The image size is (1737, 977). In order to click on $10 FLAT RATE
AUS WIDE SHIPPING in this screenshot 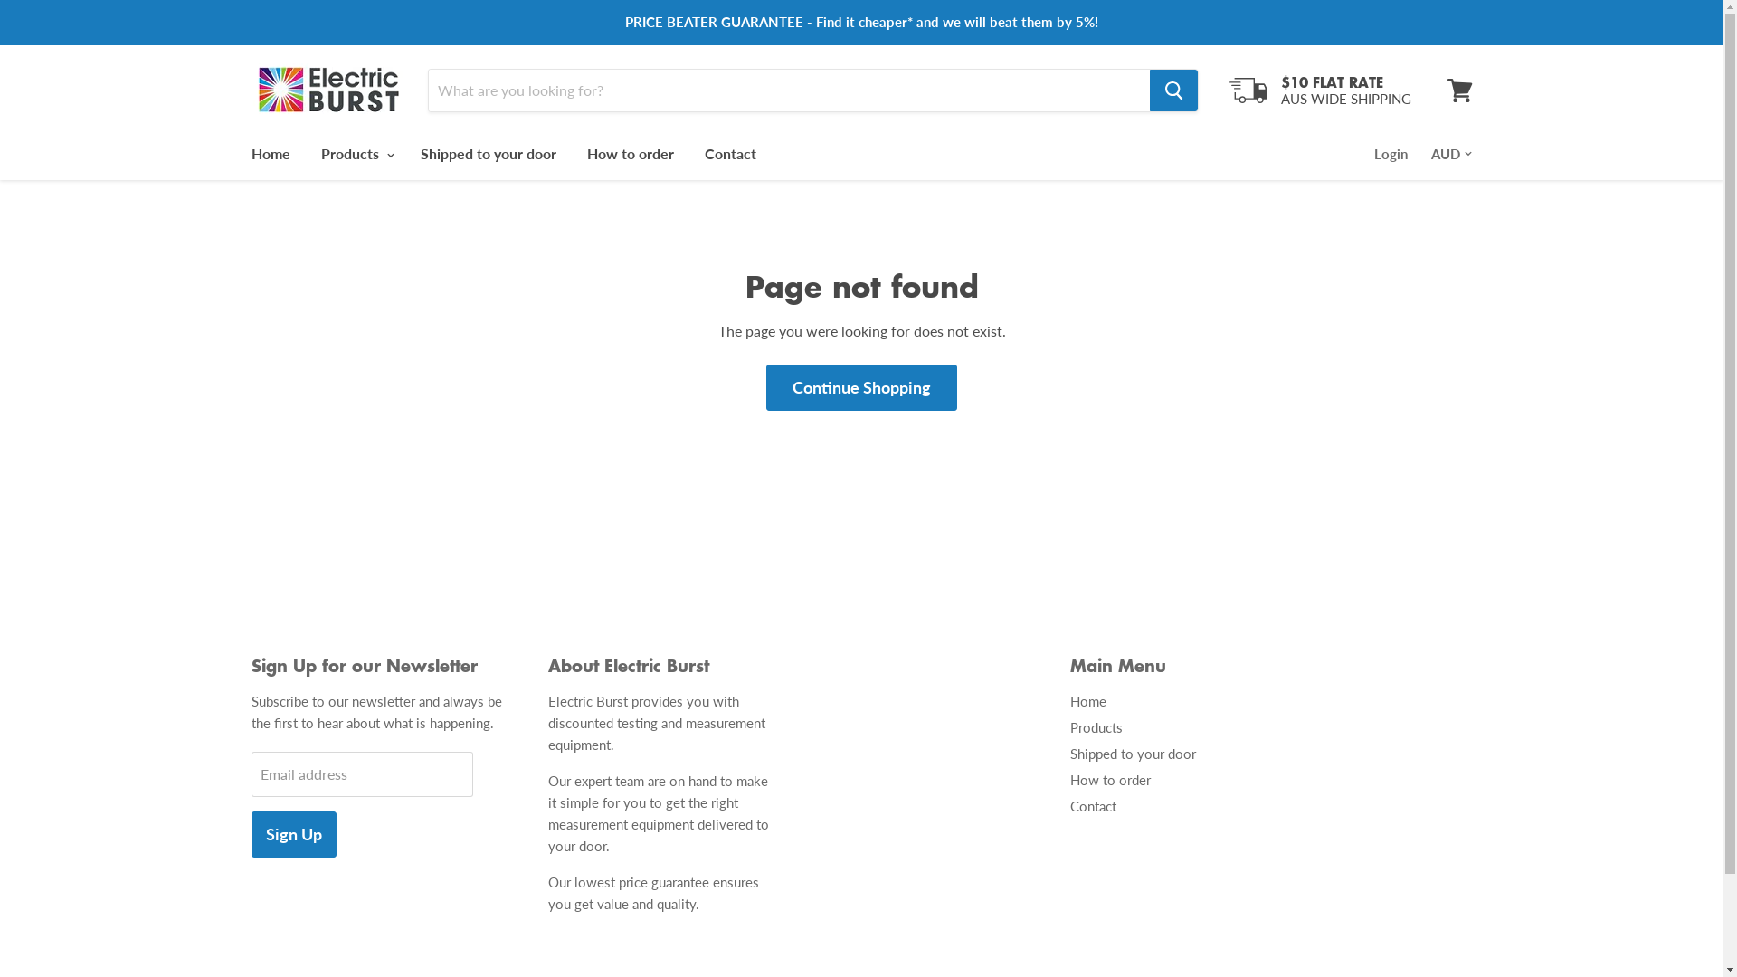, I will do `click(1319, 90)`.